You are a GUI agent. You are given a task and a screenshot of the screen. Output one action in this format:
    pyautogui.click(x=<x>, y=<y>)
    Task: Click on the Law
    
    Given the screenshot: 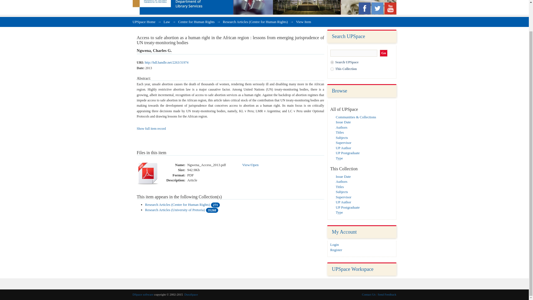 What is the action you would take?
    pyautogui.click(x=167, y=22)
    